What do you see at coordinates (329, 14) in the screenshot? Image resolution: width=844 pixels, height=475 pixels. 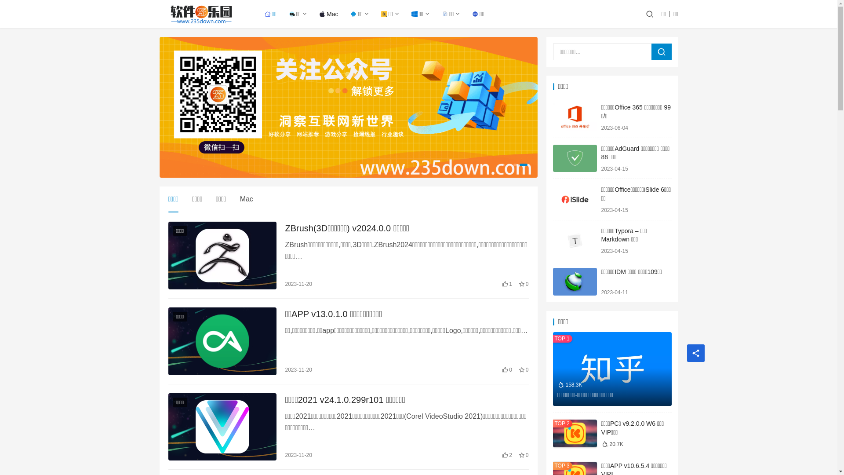 I see `Mac` at bounding box center [329, 14].